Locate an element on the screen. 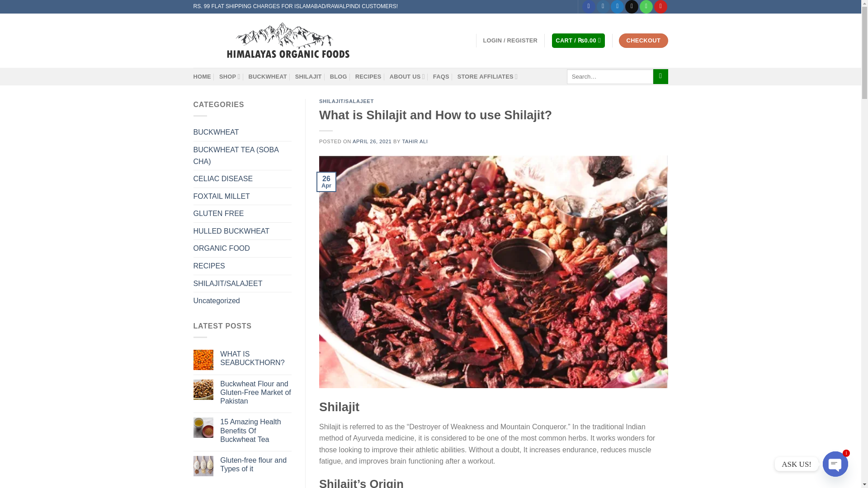 The width and height of the screenshot is (868, 488). CHECKOUT is located at coordinates (643, 41).